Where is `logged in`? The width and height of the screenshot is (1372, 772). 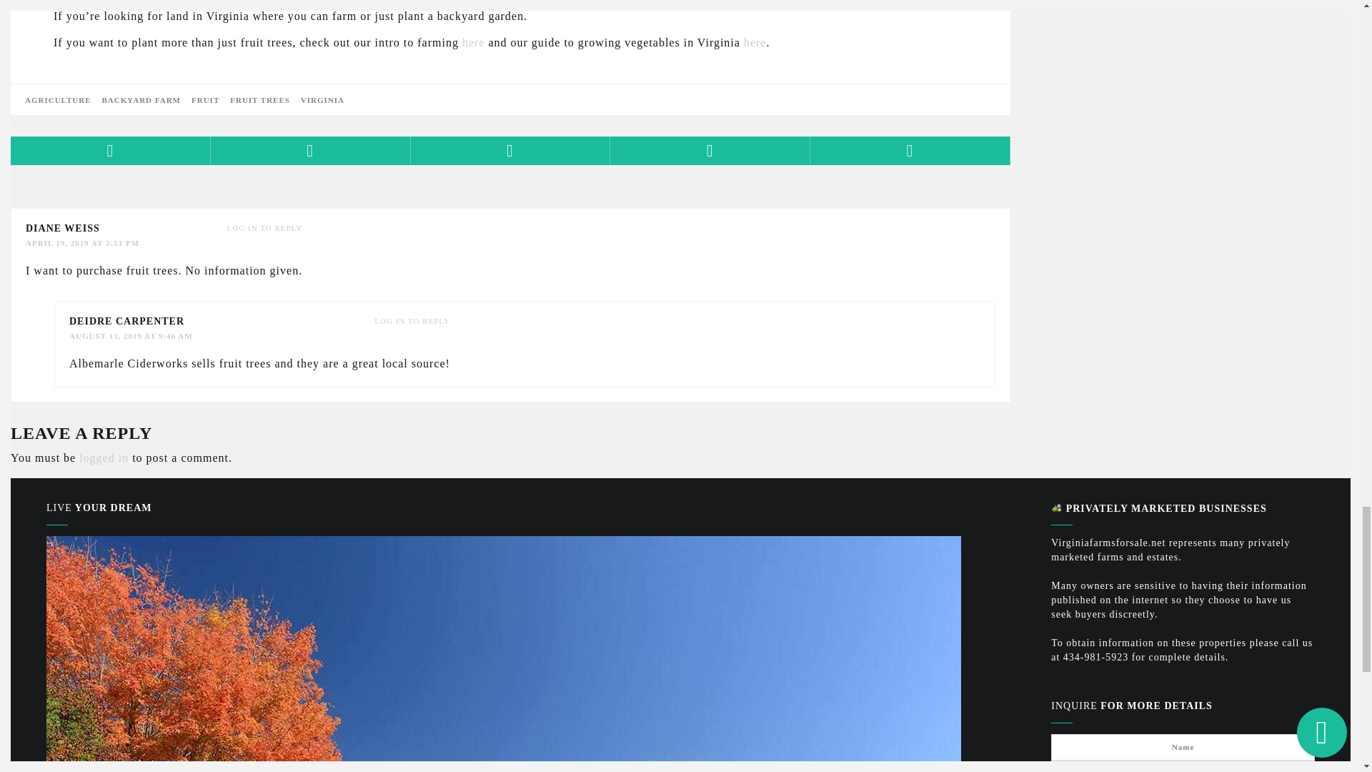 logged in is located at coordinates (104, 457).